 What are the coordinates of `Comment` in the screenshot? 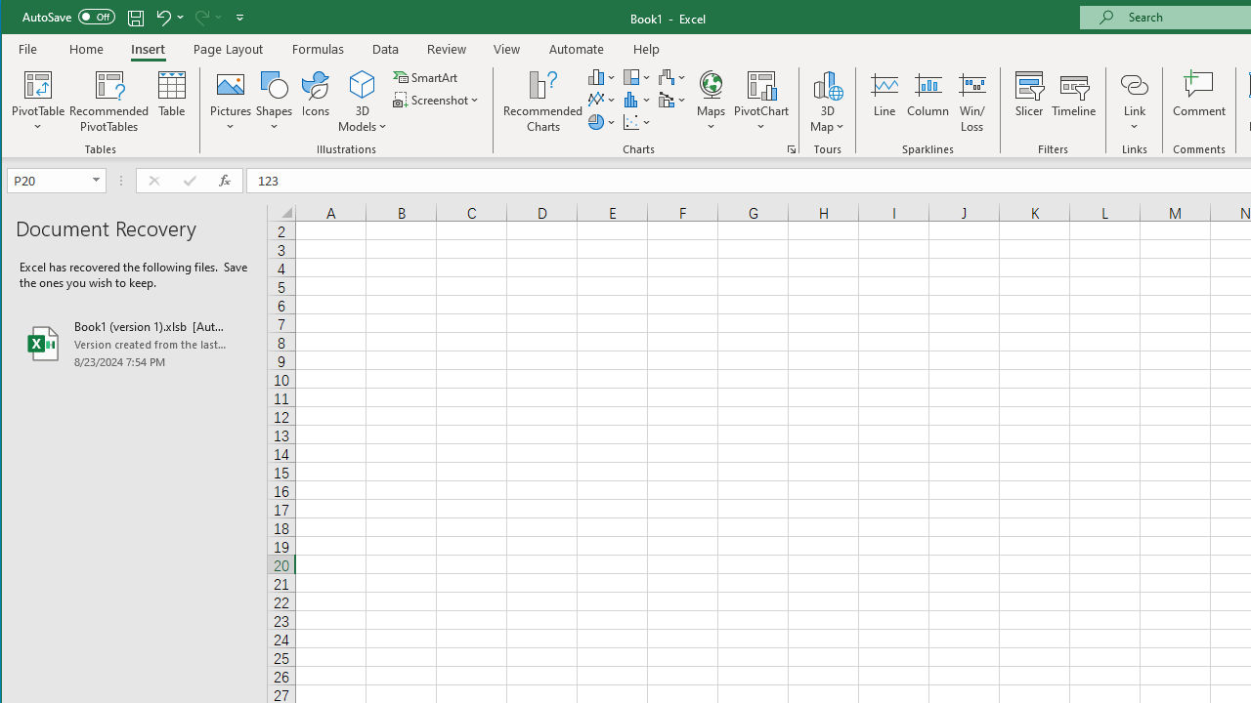 It's located at (1199, 102).